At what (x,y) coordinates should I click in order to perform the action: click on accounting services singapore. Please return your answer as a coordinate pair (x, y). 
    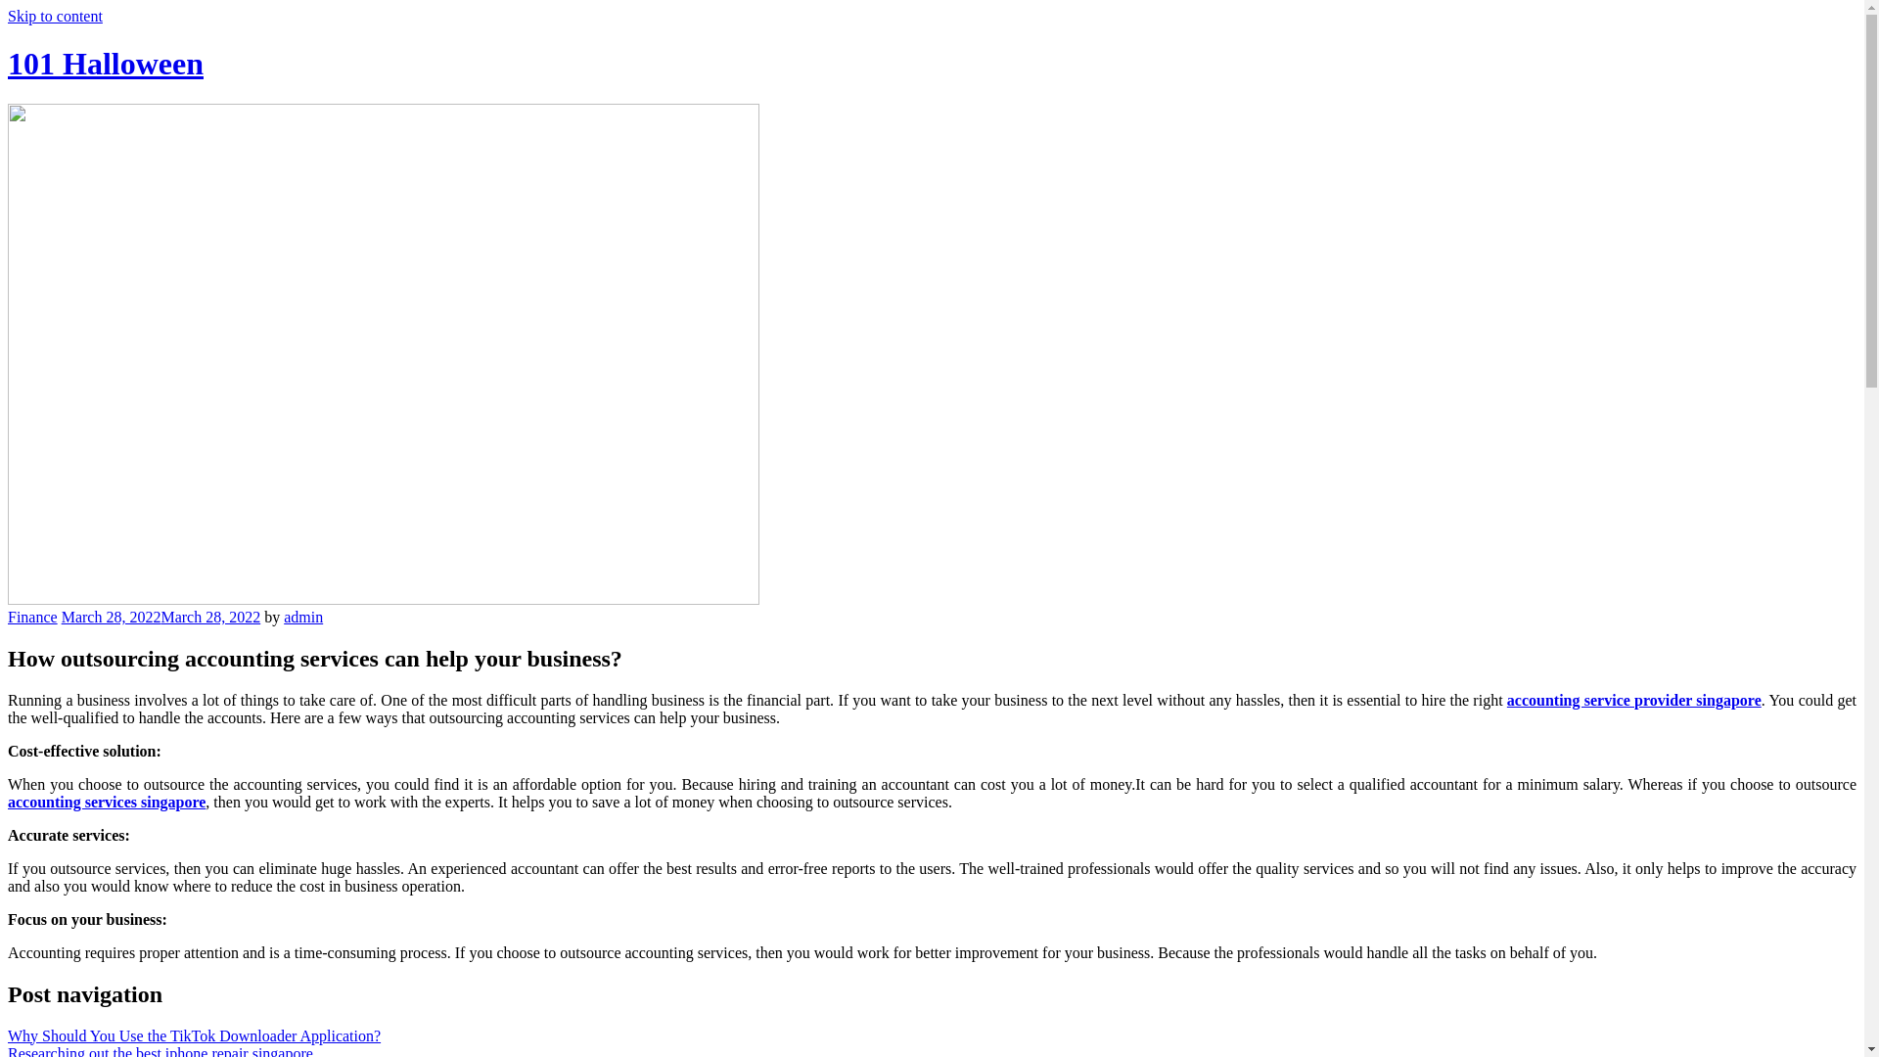
    Looking at the image, I should click on (107, 803).